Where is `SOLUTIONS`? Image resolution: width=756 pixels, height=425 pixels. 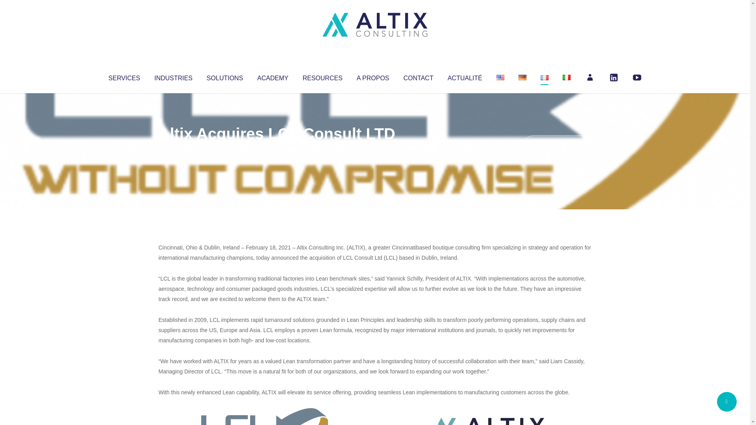 SOLUTIONS is located at coordinates (224, 76).